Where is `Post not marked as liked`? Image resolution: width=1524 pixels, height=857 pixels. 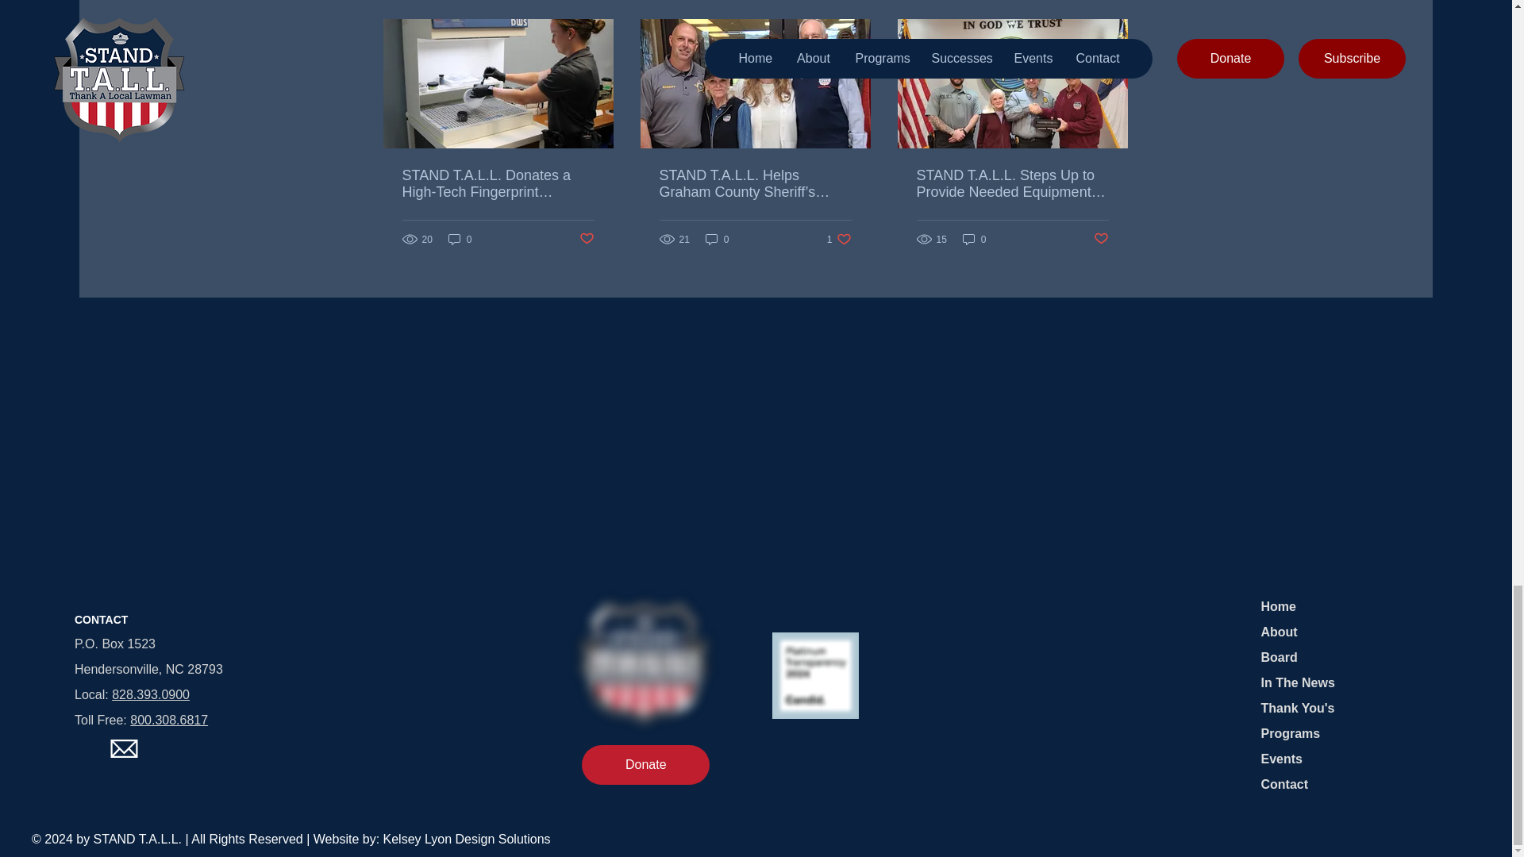
Post not marked as liked is located at coordinates (586, 239).